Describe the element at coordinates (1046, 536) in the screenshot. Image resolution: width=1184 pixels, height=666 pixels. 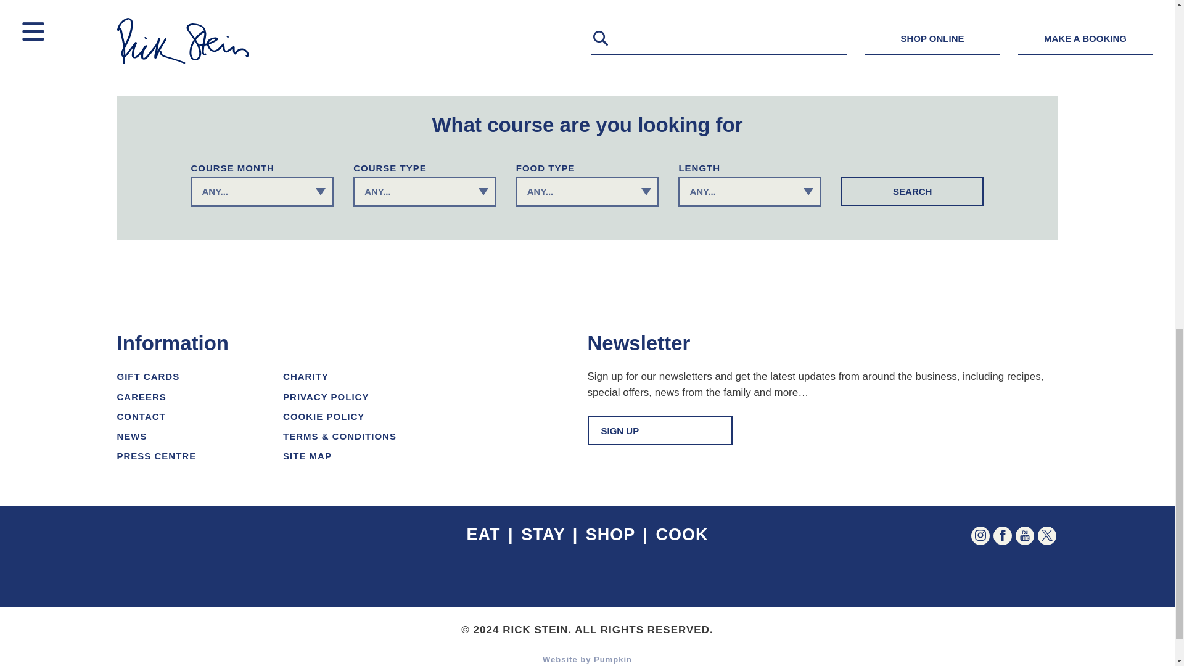
I see `Twitter` at that location.